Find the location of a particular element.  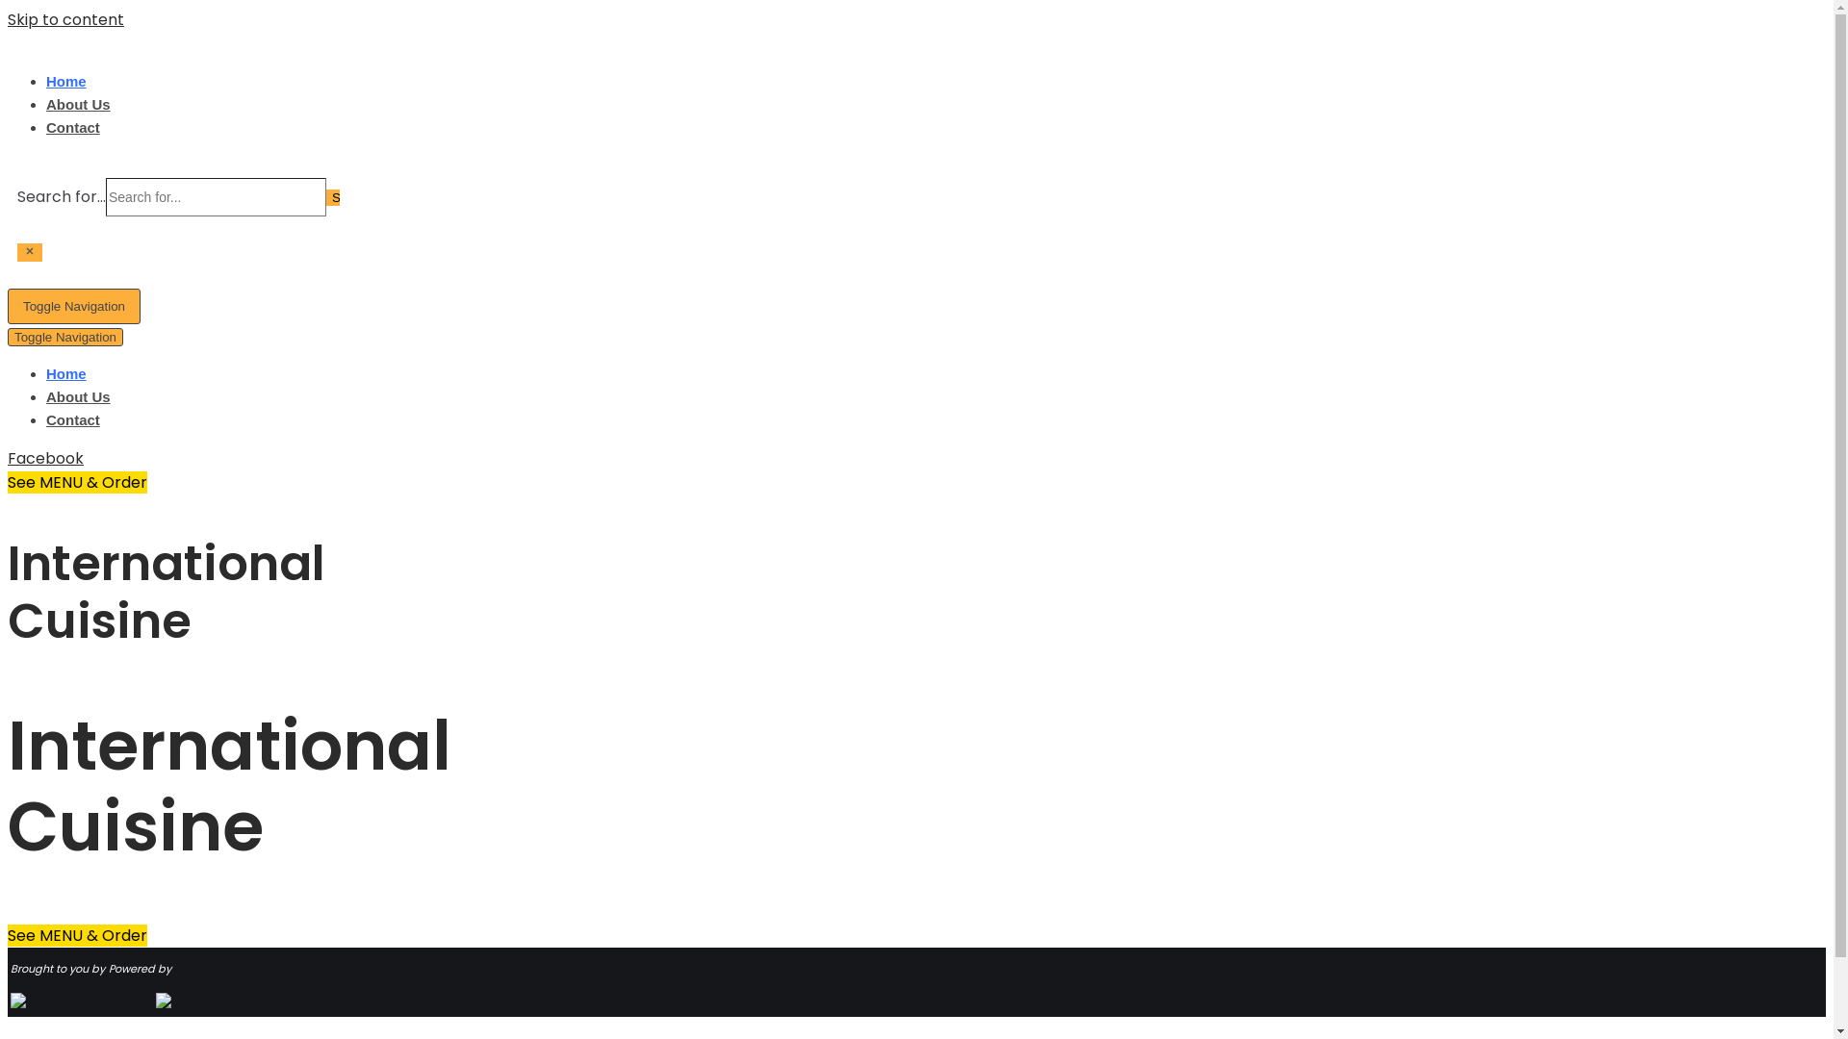

Contact is located at coordinates (73, 419).